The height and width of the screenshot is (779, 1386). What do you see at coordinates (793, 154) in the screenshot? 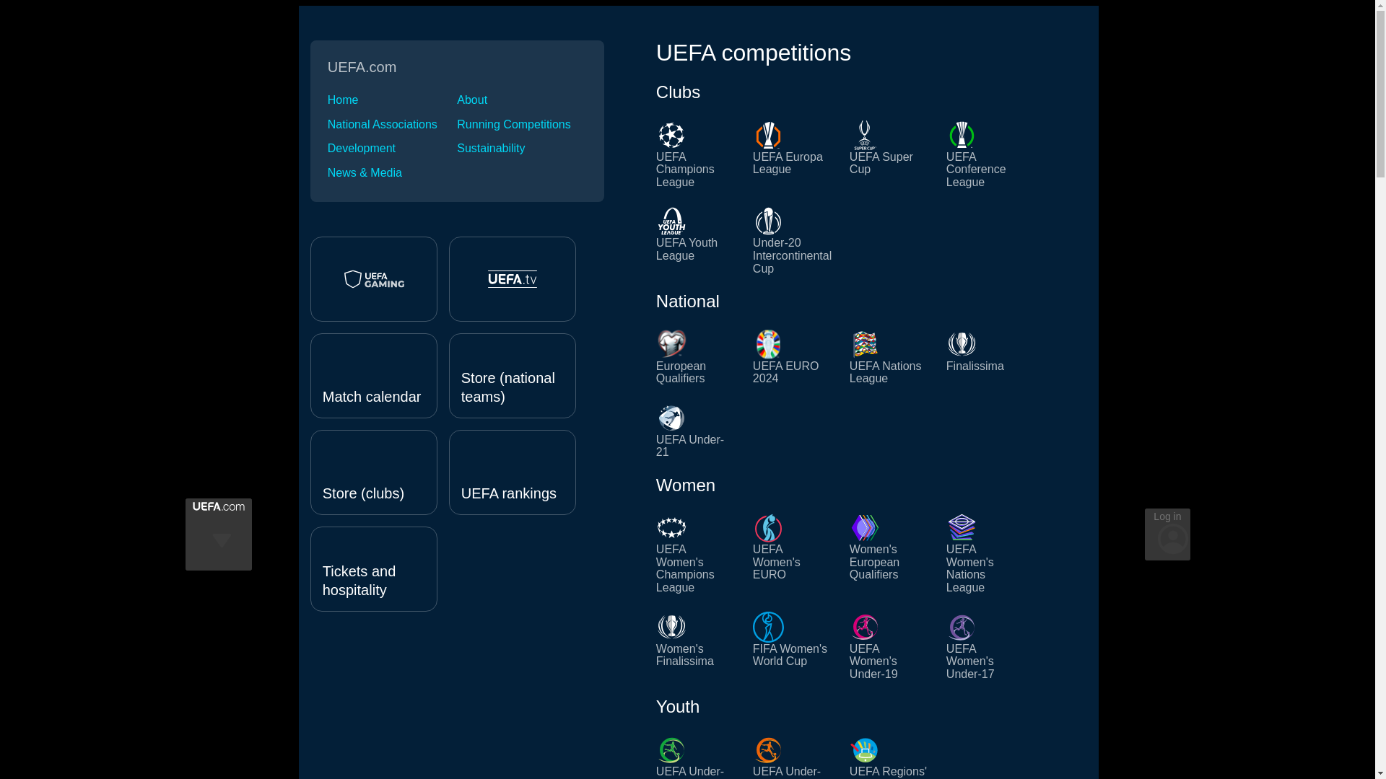
I see `UEFA Europa League` at bounding box center [793, 154].